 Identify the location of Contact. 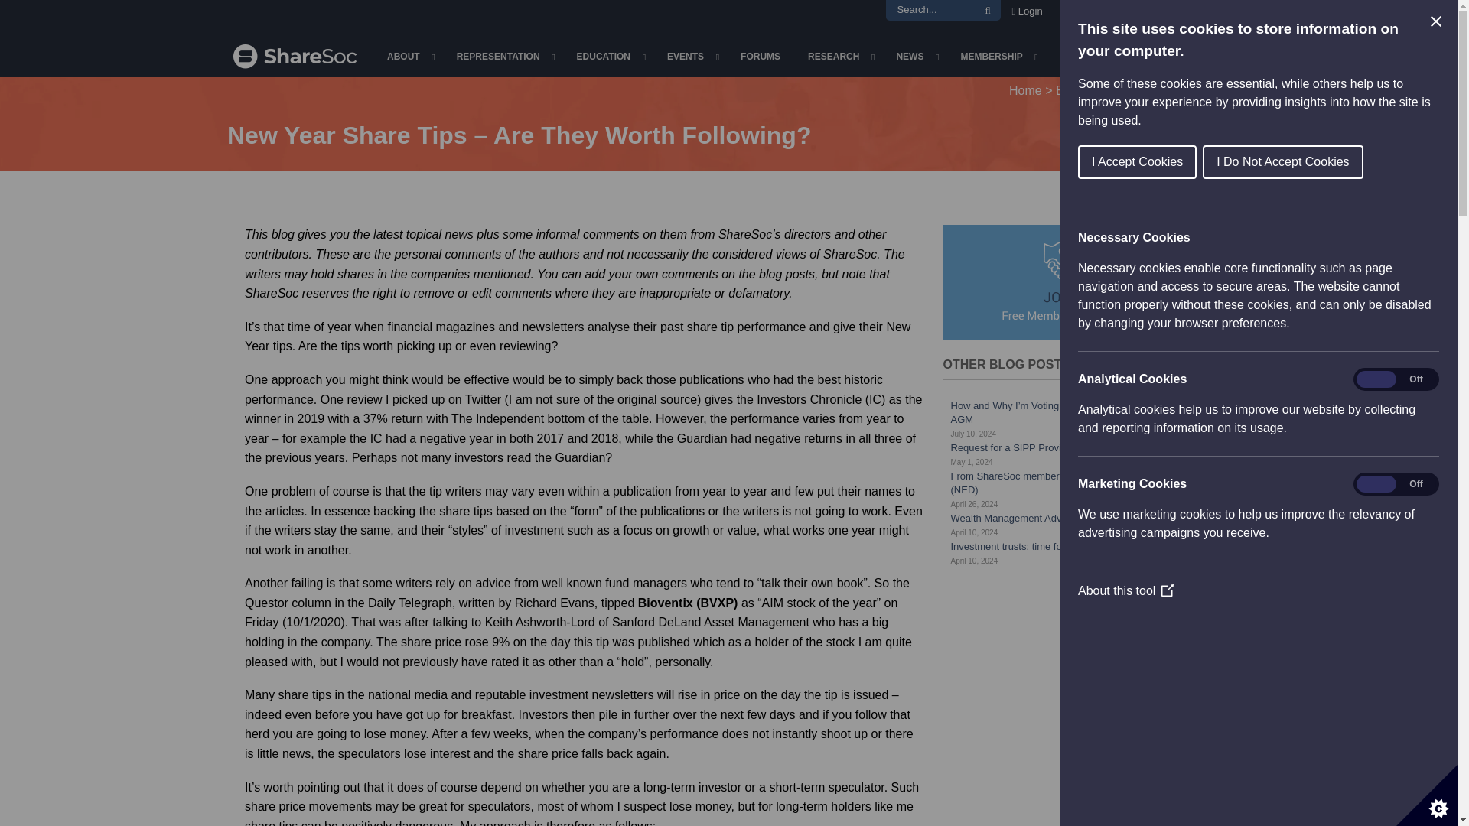
(1086, 12).